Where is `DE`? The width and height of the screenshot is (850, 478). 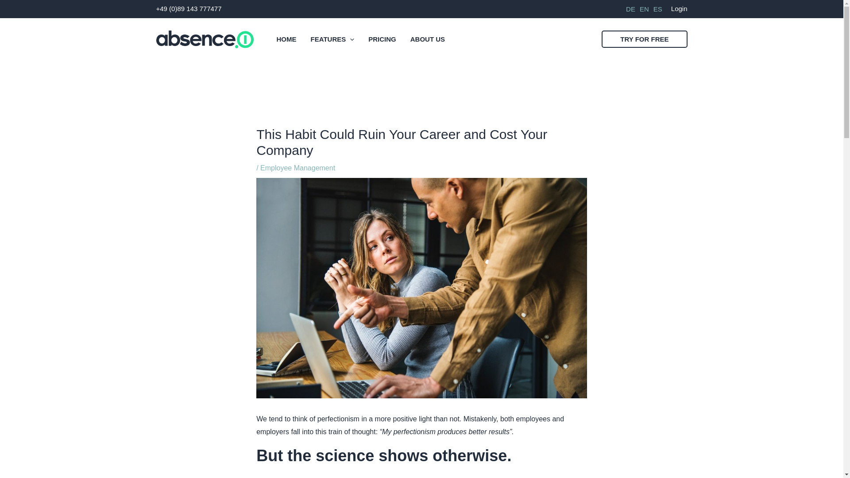
DE is located at coordinates (630, 9).